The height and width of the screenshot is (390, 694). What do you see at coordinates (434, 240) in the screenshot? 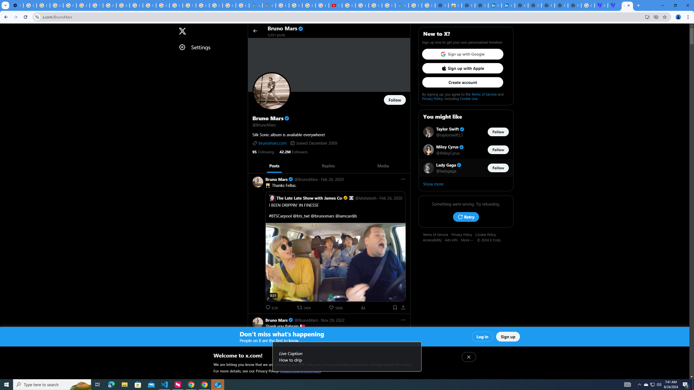
I see `Accessibility` at bounding box center [434, 240].